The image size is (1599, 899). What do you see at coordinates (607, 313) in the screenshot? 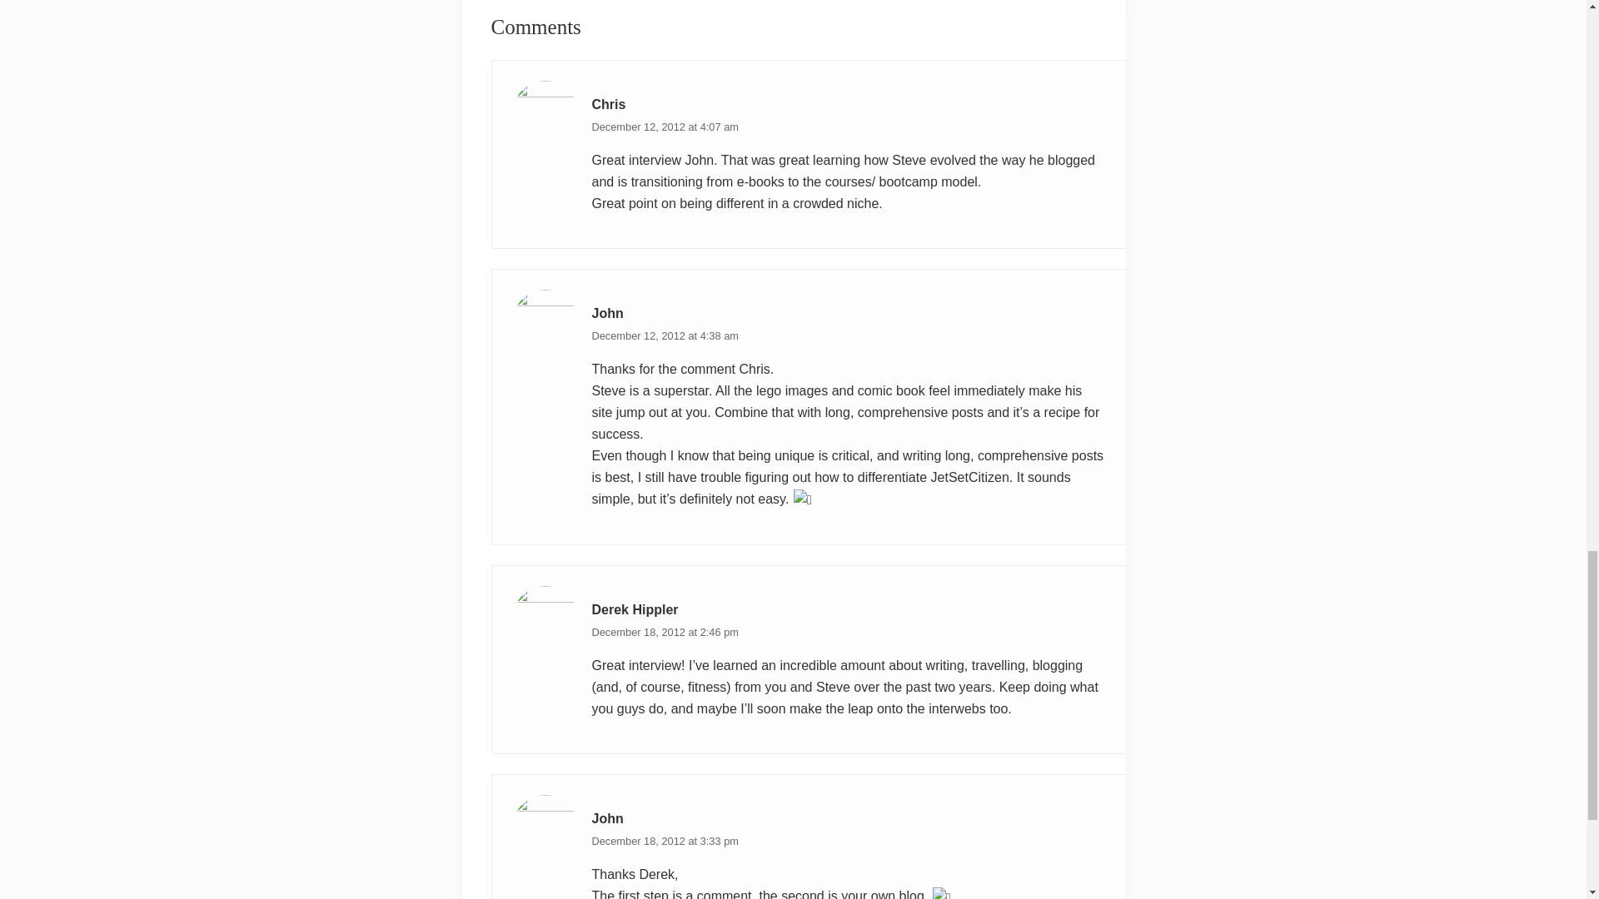
I see `John` at bounding box center [607, 313].